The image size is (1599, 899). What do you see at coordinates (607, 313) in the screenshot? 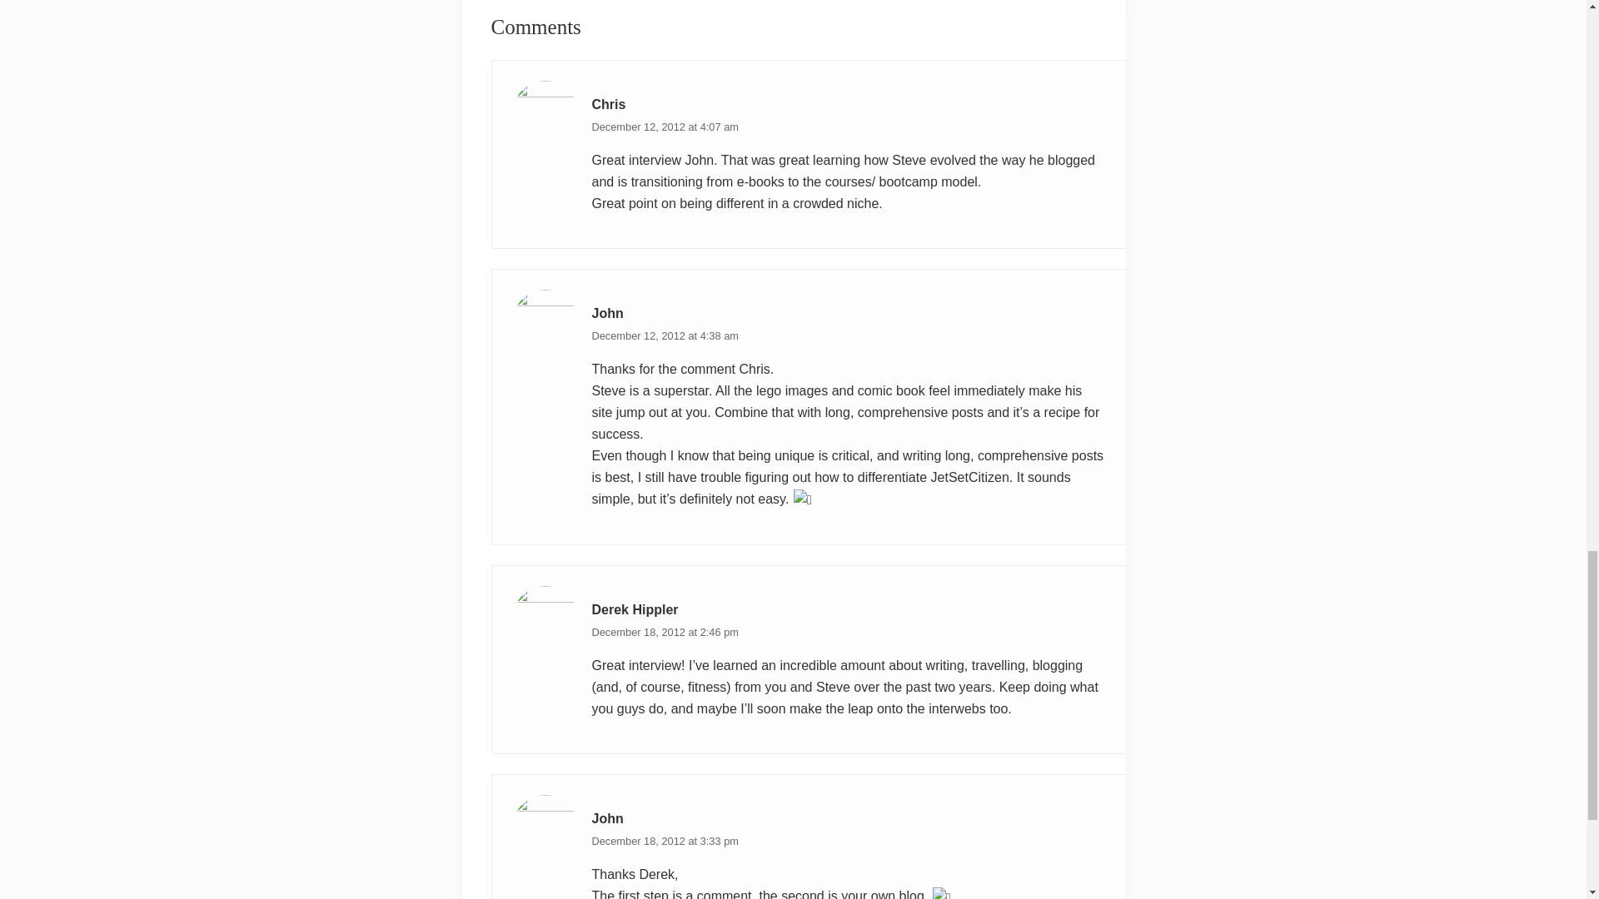
I see `John` at bounding box center [607, 313].